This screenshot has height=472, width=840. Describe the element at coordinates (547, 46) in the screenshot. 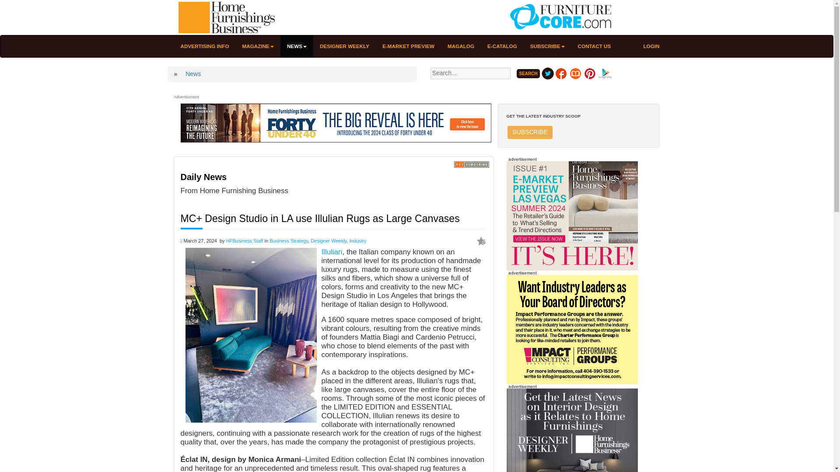

I see `SUBSCRIBE` at that location.